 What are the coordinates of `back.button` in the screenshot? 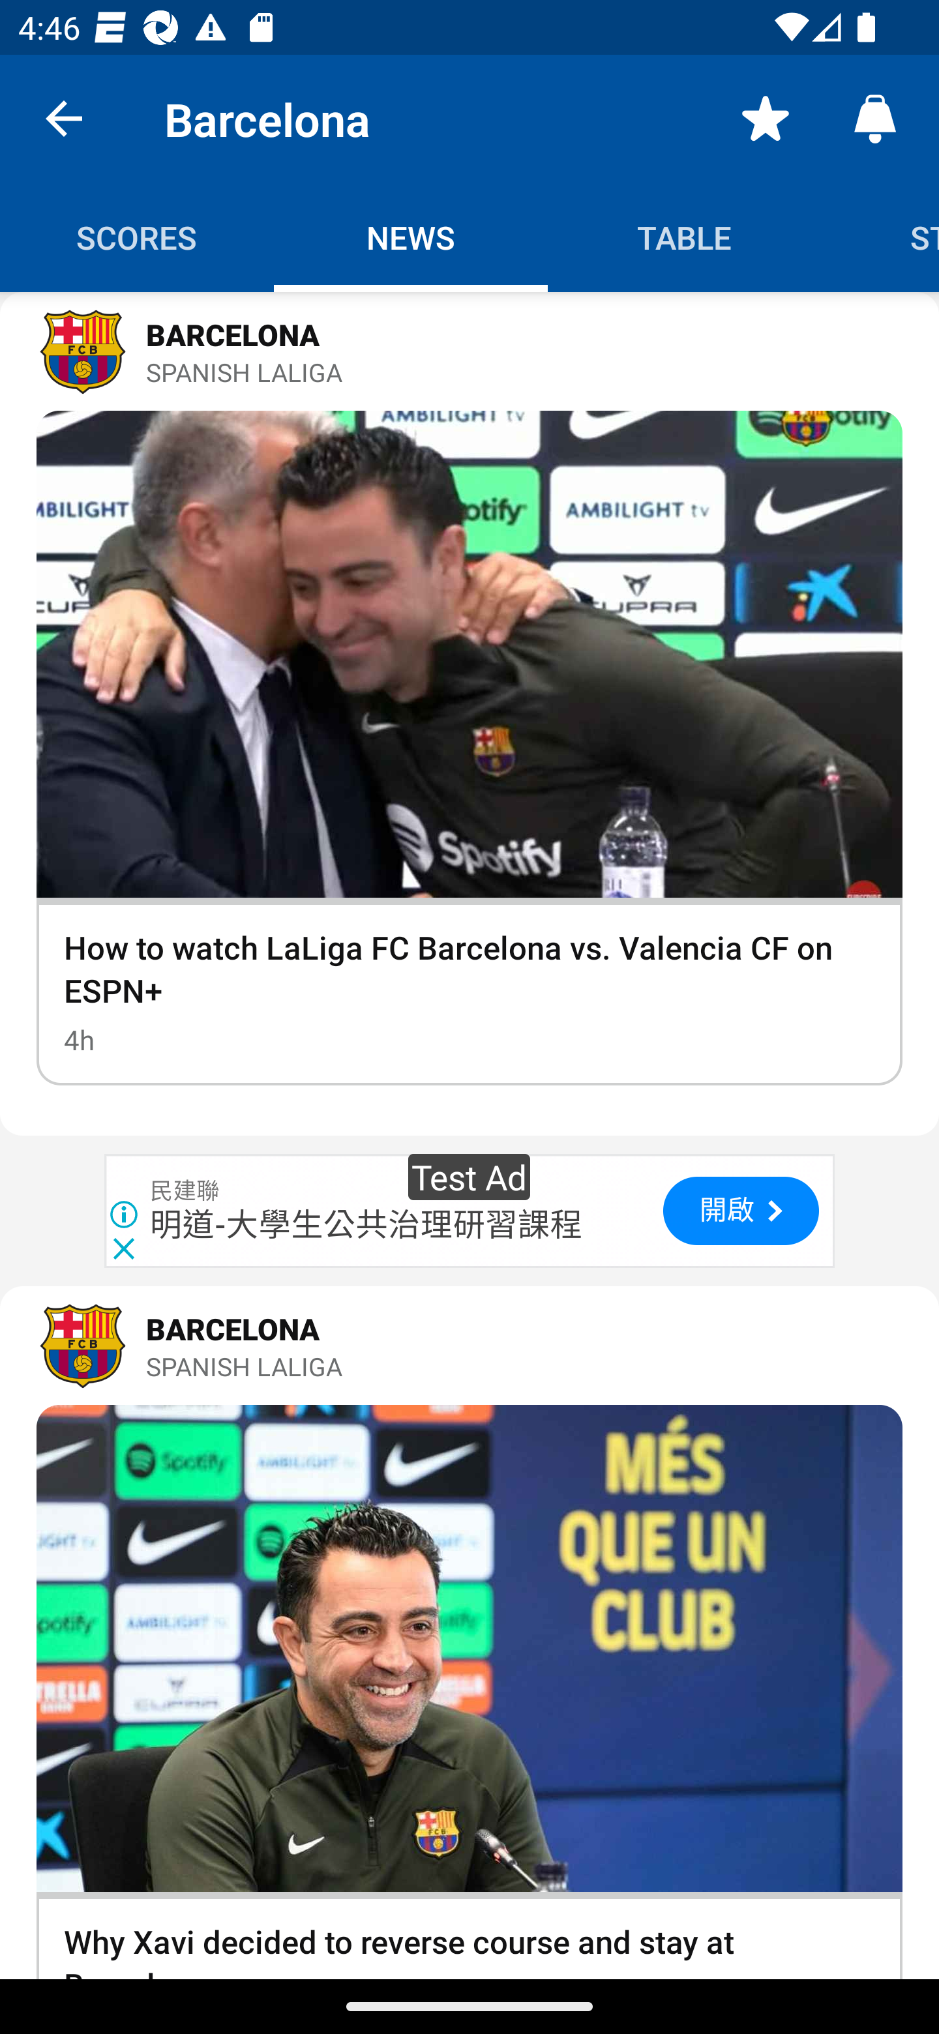 It's located at (64, 117).